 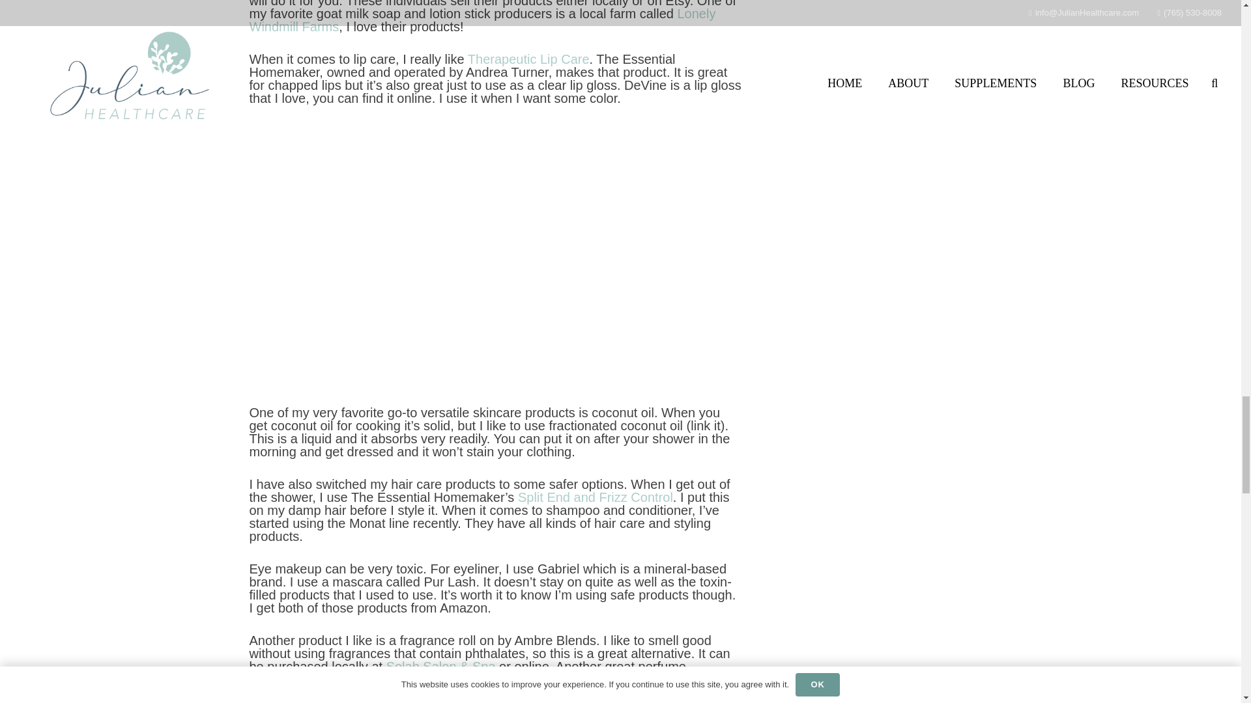 What do you see at coordinates (526, 59) in the screenshot?
I see `Therapeutic Lip Care` at bounding box center [526, 59].